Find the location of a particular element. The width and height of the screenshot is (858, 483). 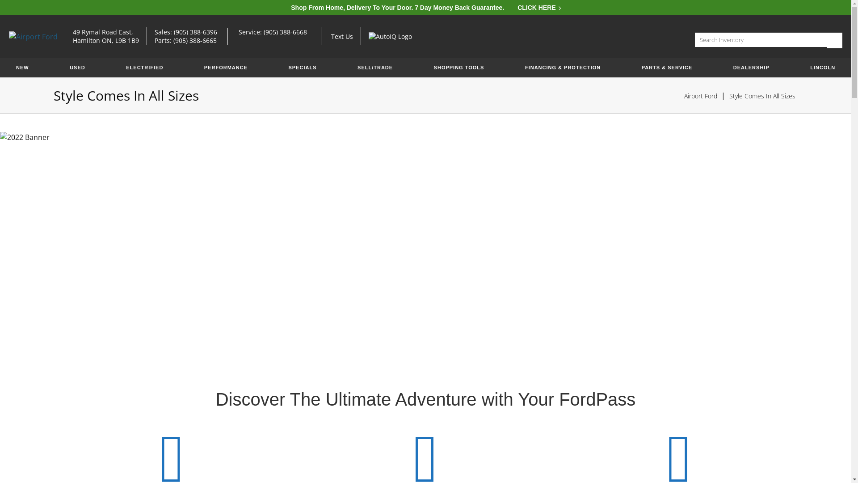

USED is located at coordinates (78, 68).